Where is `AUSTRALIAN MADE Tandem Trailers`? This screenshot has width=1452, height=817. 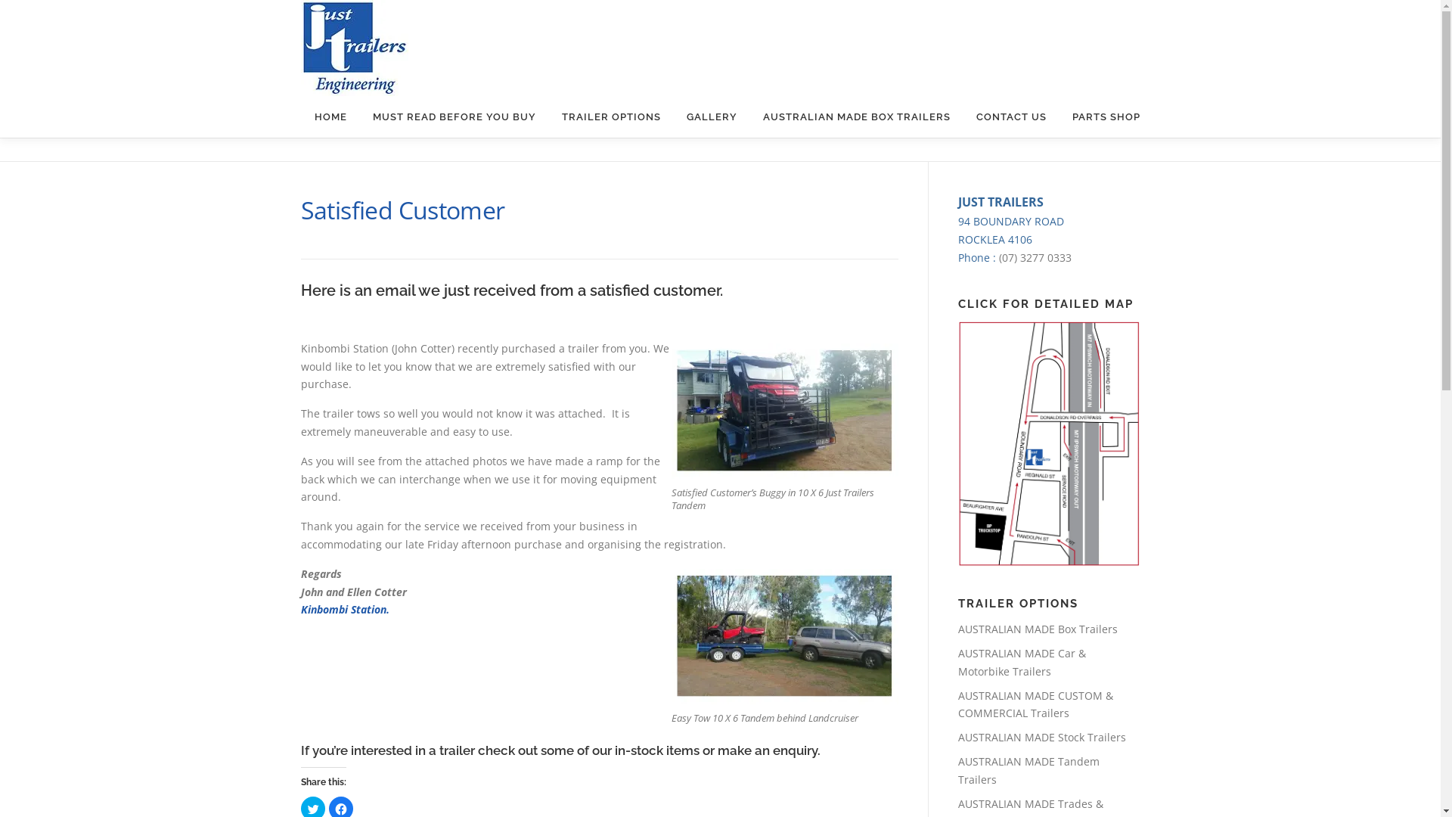 AUSTRALIAN MADE Tandem Trailers is located at coordinates (1028, 770).